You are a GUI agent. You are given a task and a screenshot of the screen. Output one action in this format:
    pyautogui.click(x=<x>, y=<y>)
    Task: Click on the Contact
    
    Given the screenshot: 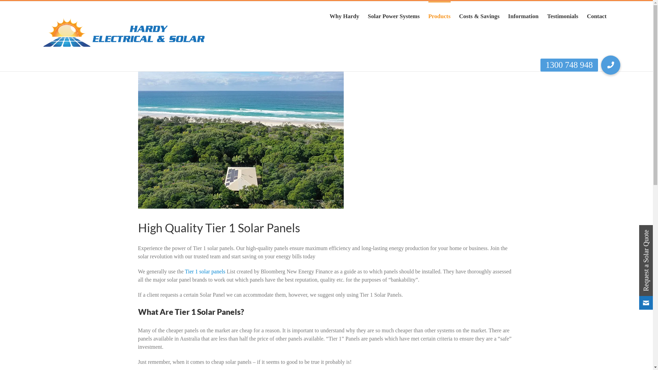 What is the action you would take?
    pyautogui.click(x=597, y=16)
    